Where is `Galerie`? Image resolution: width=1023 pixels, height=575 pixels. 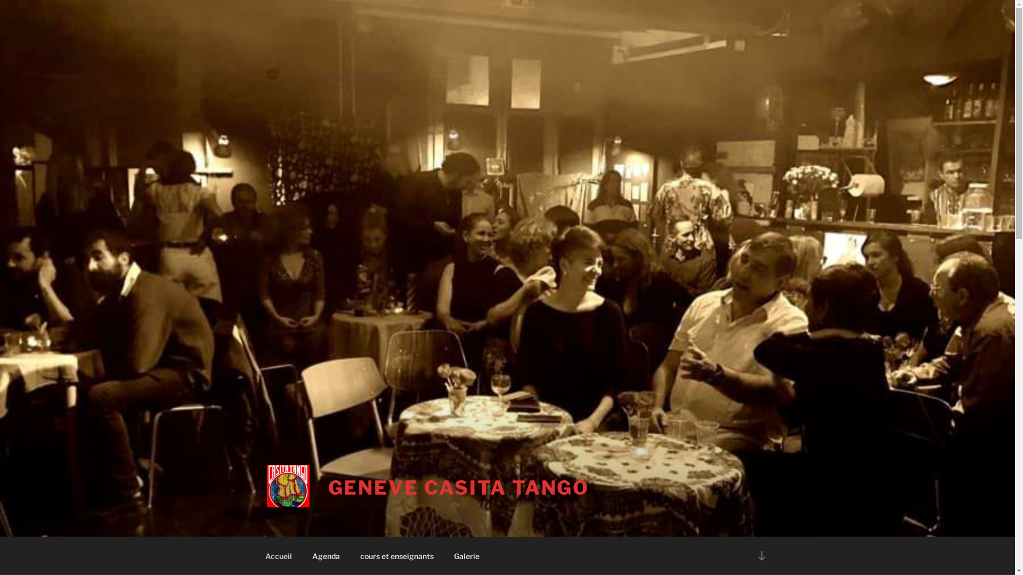
Galerie is located at coordinates (467, 556).